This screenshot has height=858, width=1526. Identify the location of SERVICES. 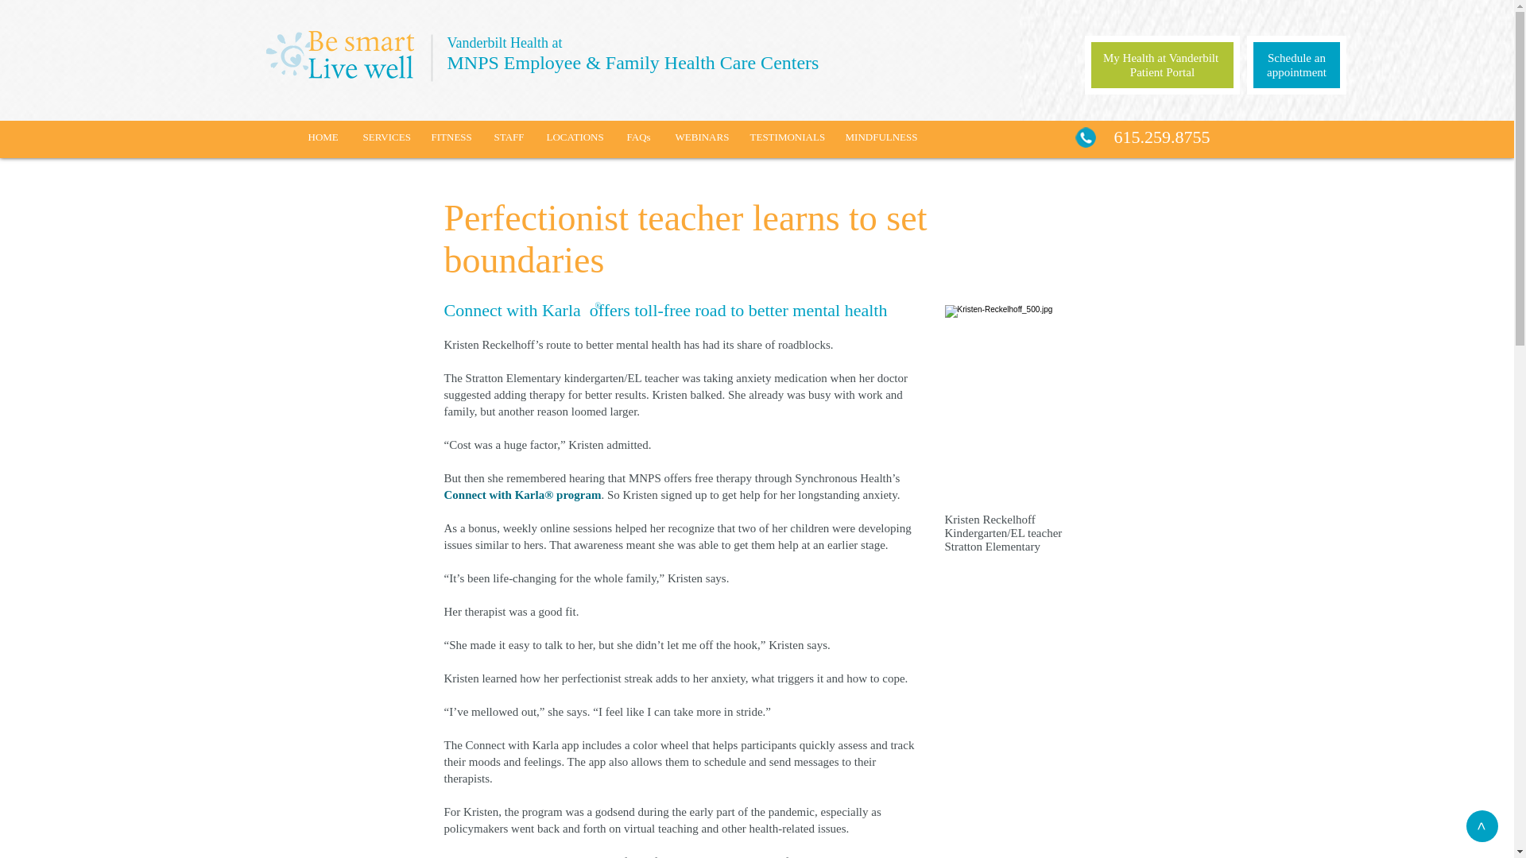
(385, 137).